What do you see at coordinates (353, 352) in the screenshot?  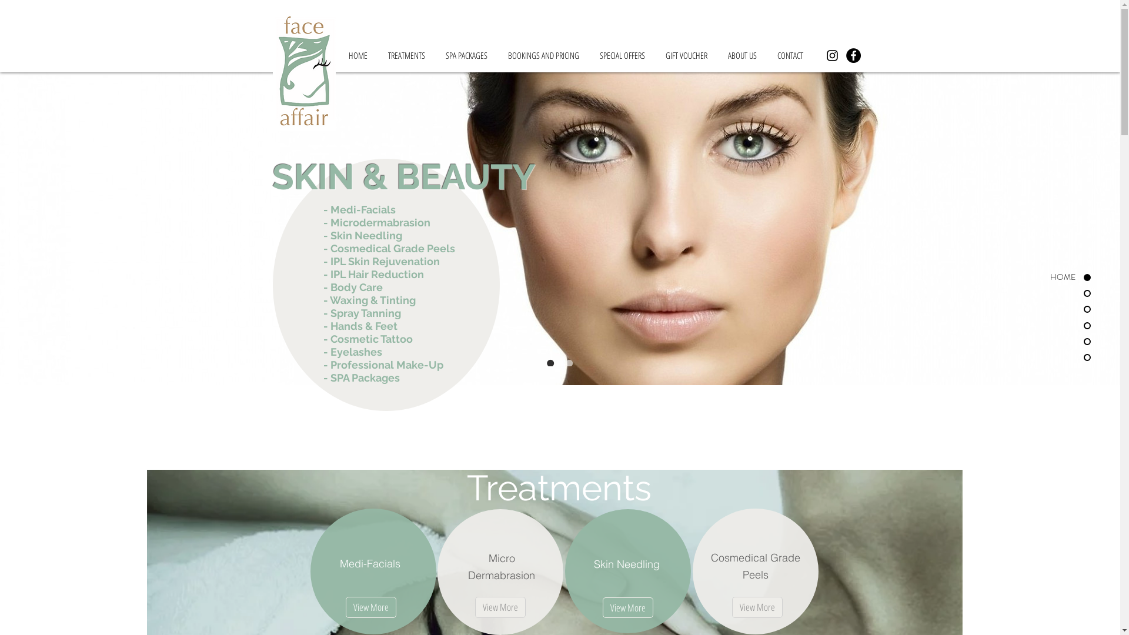 I see `- Eyelashes` at bounding box center [353, 352].